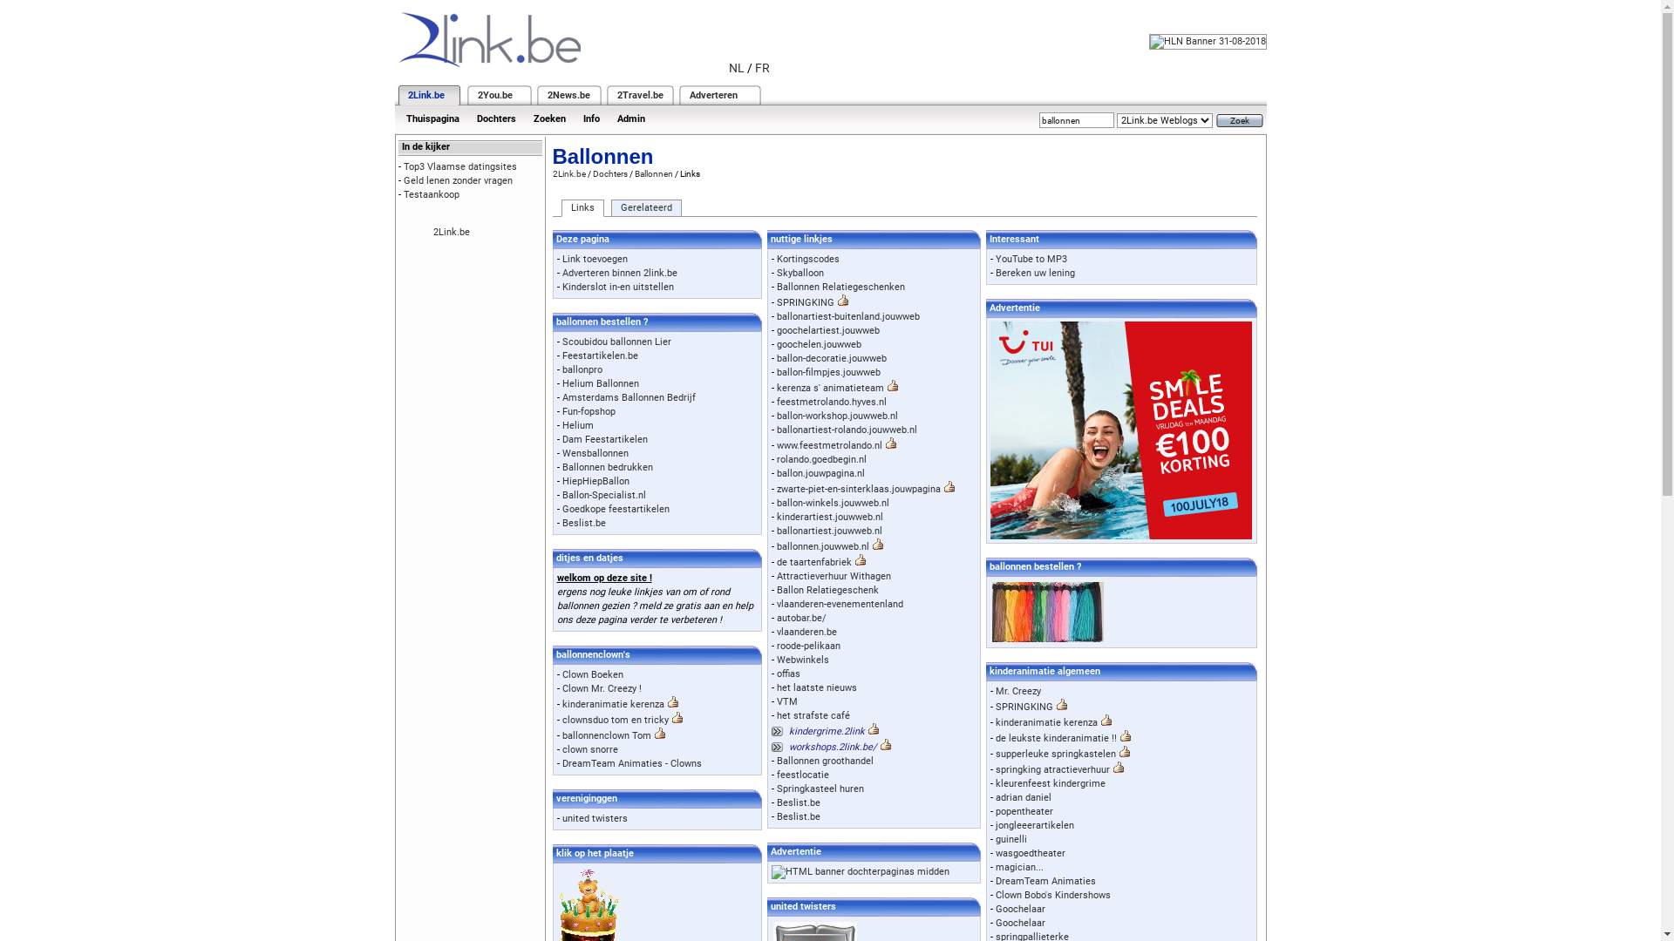 This screenshot has height=941, width=1674. What do you see at coordinates (1051, 784) in the screenshot?
I see `kleurenfeest kindergrime` at bounding box center [1051, 784].